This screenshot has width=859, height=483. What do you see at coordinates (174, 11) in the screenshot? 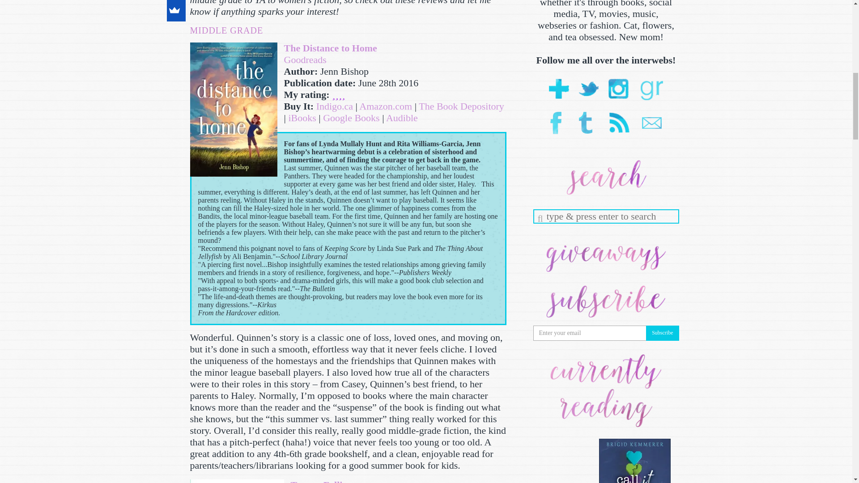
I see `SumoMe` at bounding box center [174, 11].